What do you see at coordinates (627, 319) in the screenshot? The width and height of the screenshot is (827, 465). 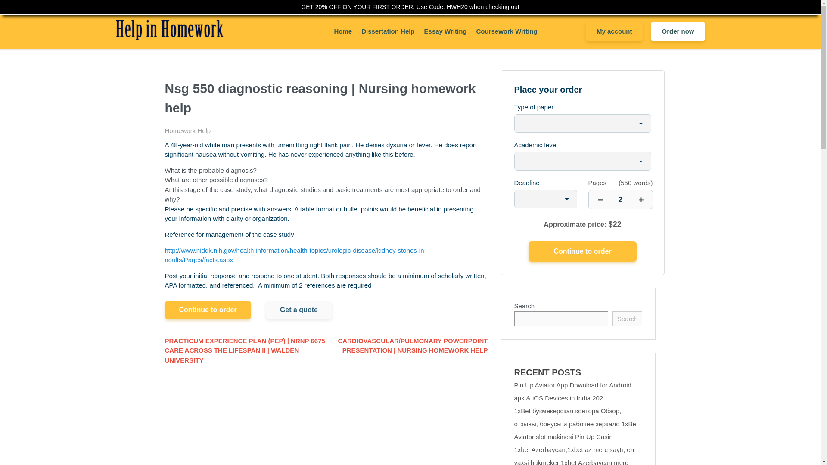 I see `Search` at bounding box center [627, 319].